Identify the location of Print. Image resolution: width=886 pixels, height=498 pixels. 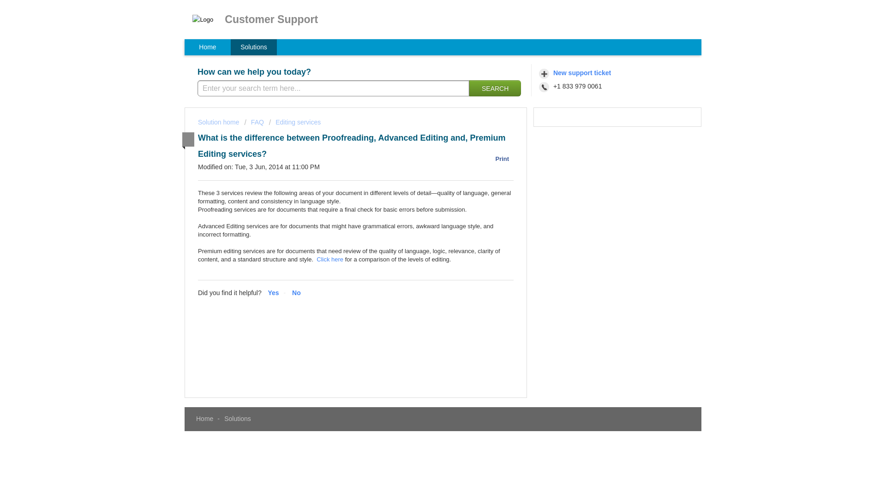
(498, 159).